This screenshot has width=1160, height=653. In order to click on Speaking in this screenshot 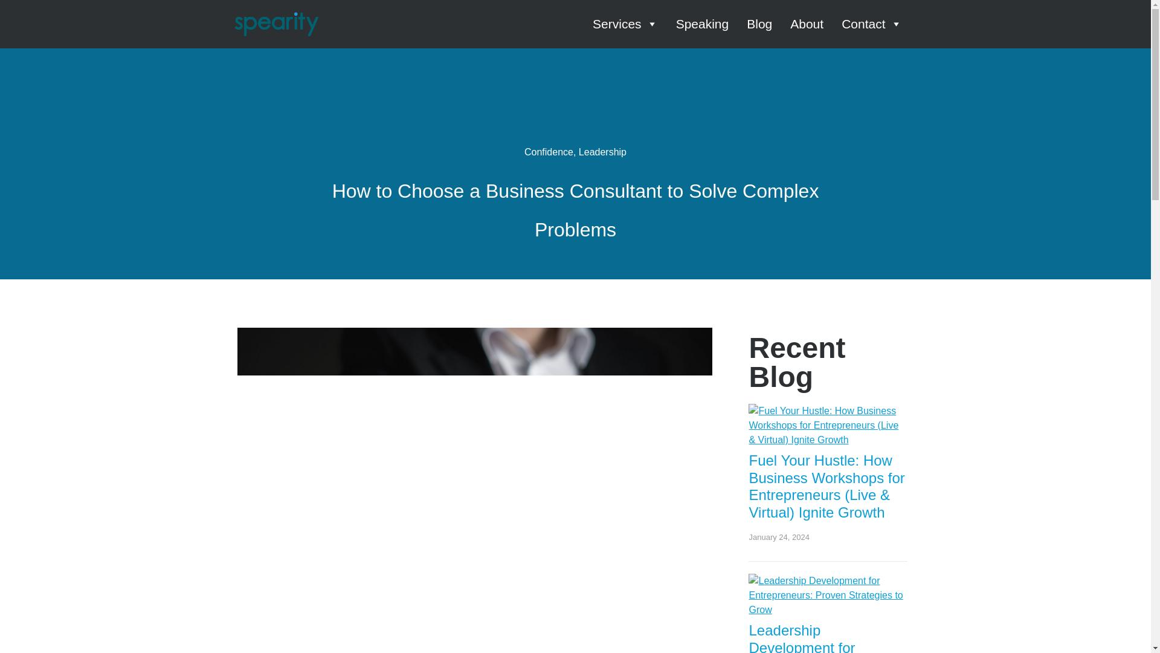, I will do `click(703, 24)`.